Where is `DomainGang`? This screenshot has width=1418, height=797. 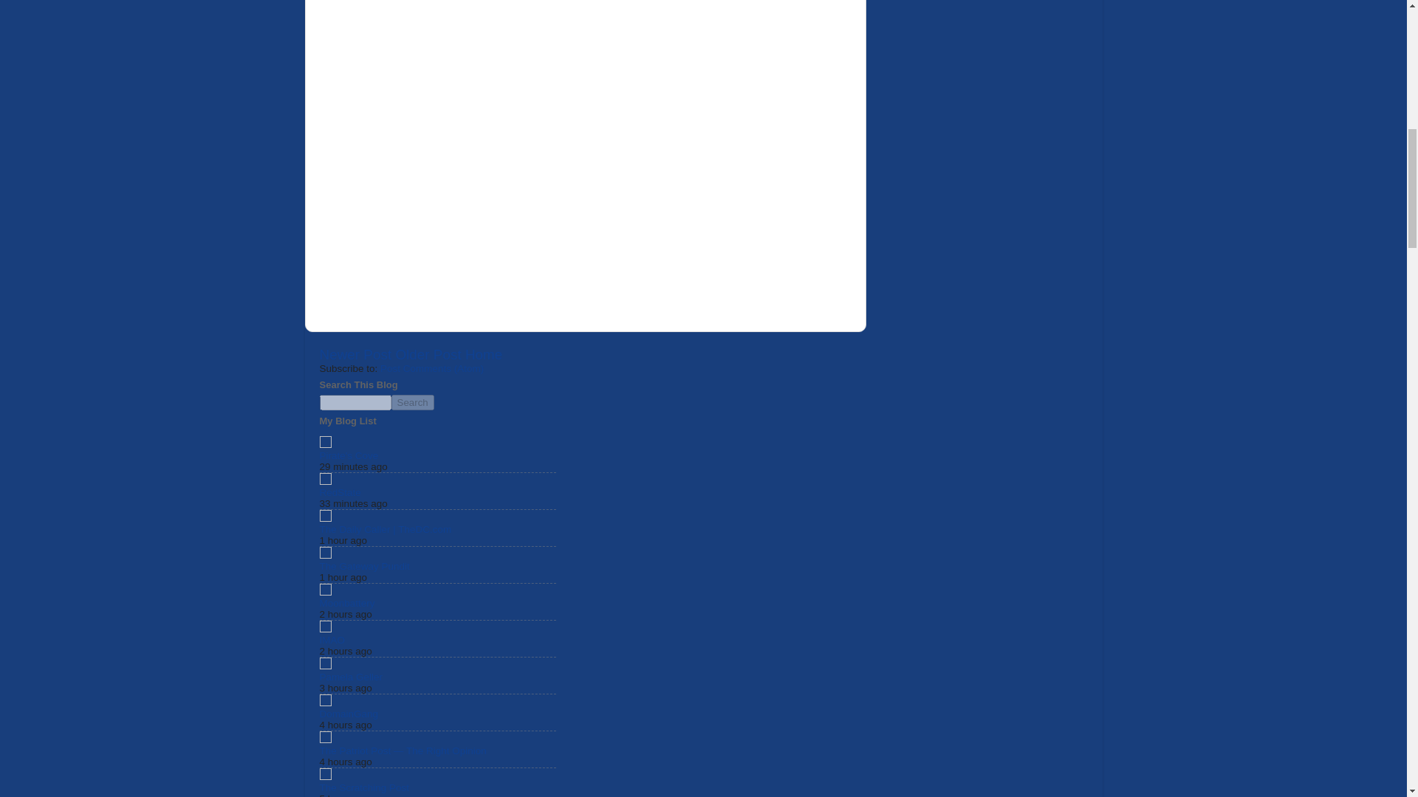
DomainGang is located at coordinates (349, 714).